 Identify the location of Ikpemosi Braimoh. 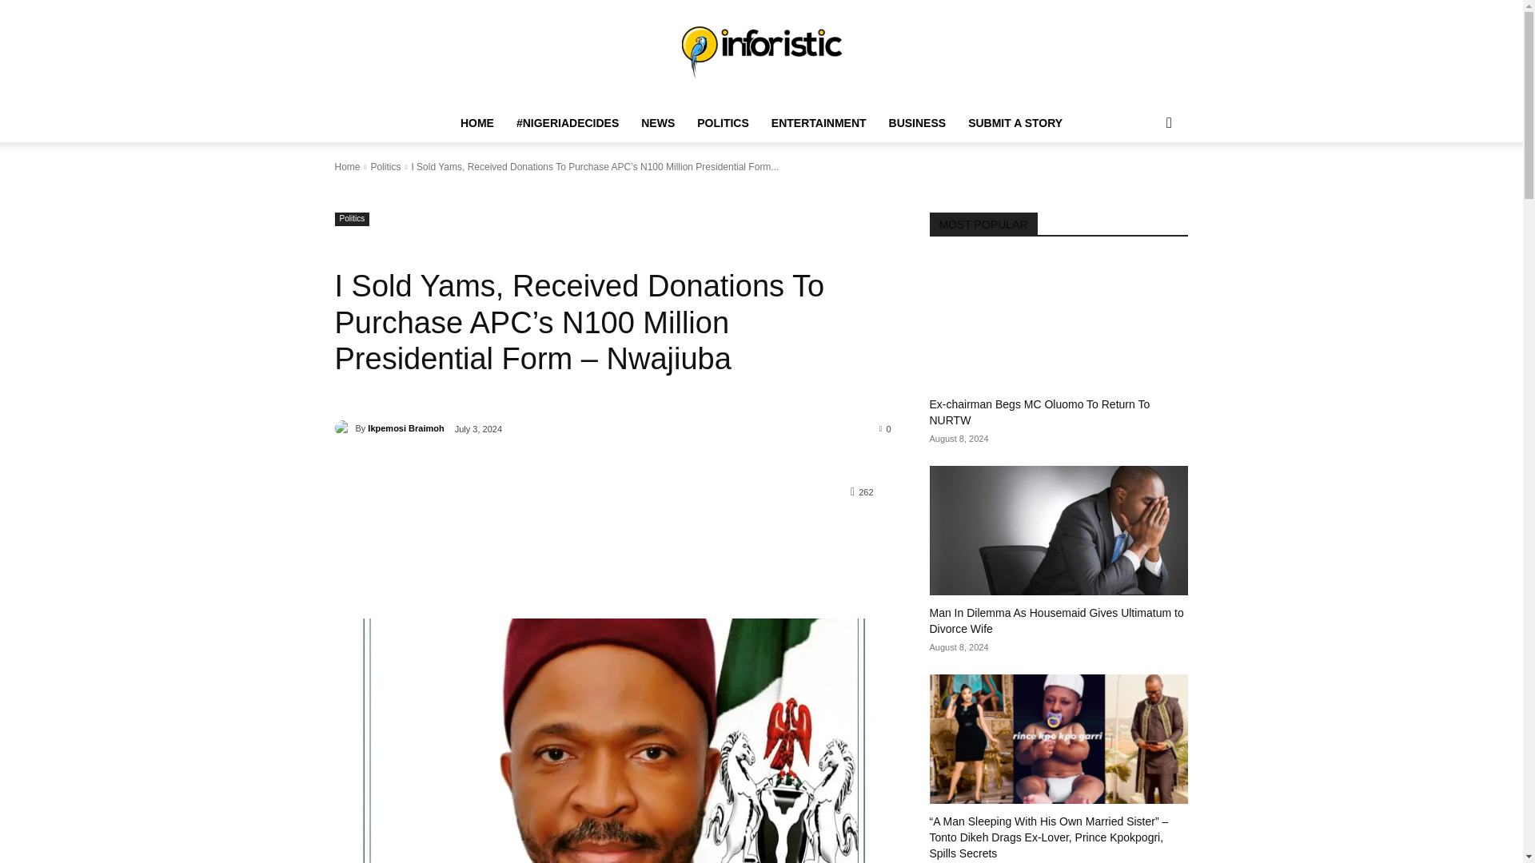
(344, 428).